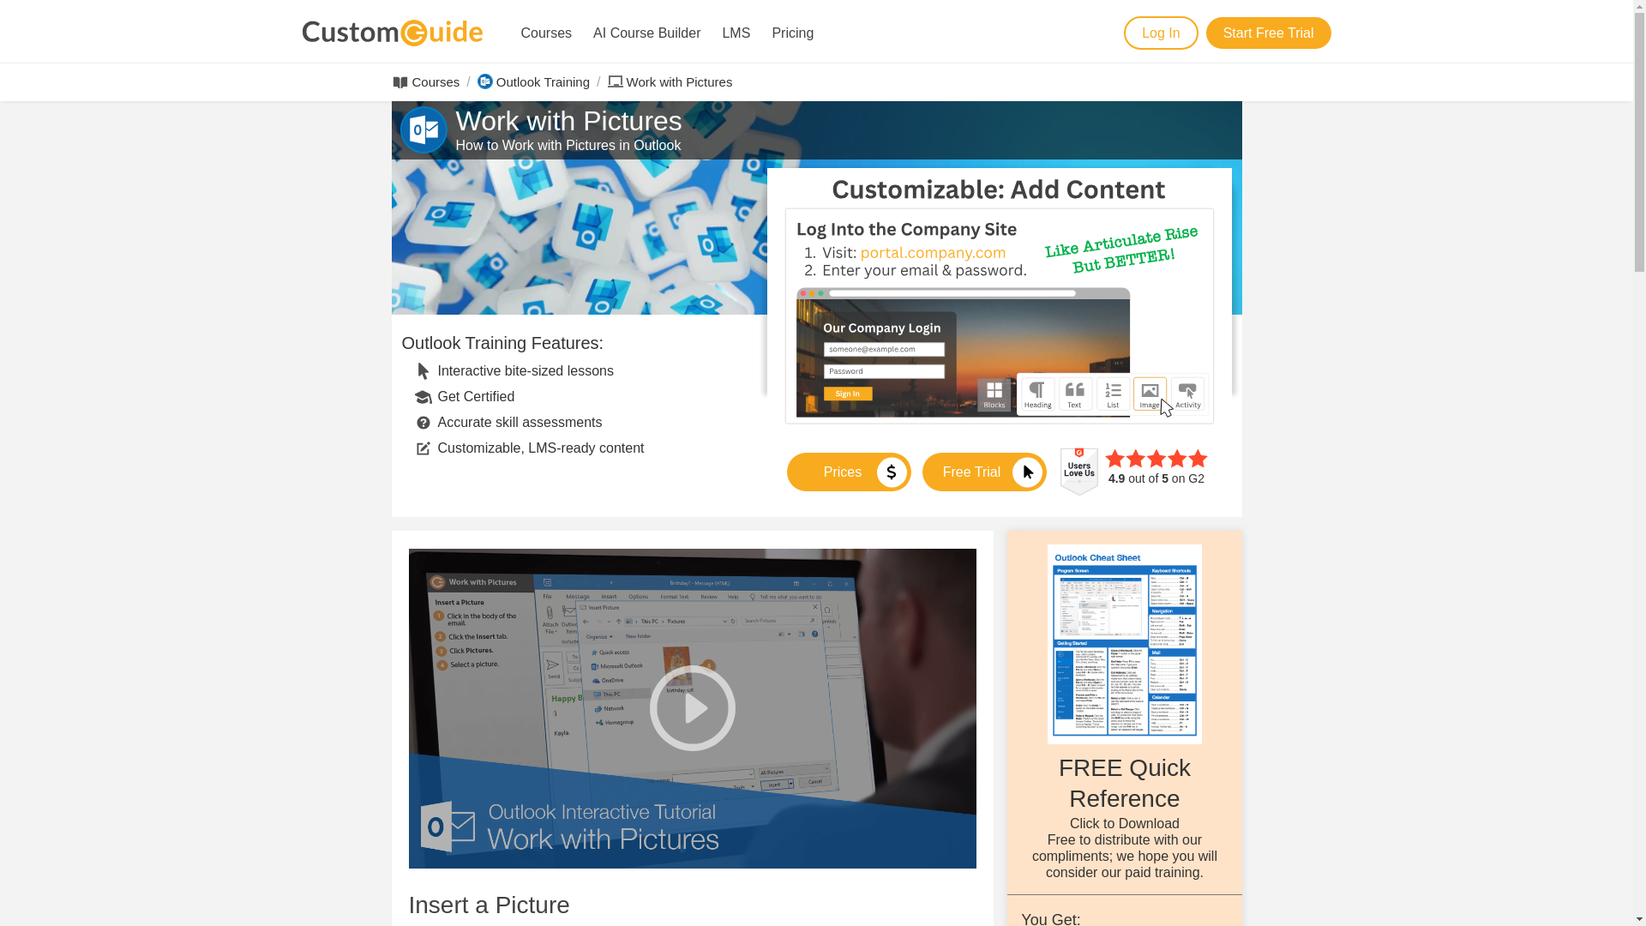 The height and width of the screenshot is (926, 1646). Describe the element at coordinates (849, 472) in the screenshot. I see `Prices` at that location.